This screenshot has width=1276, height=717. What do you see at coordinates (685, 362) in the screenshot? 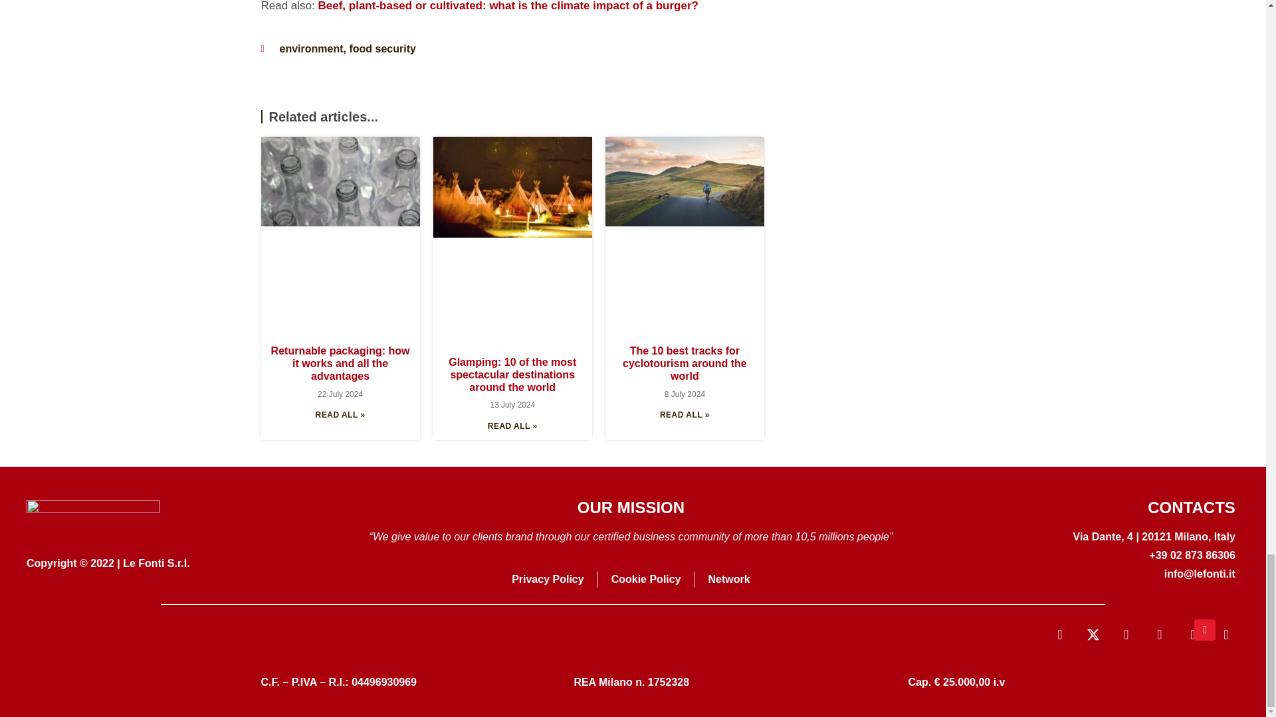
I see `The 10 best tracks for cyclotourism around the world` at bounding box center [685, 362].